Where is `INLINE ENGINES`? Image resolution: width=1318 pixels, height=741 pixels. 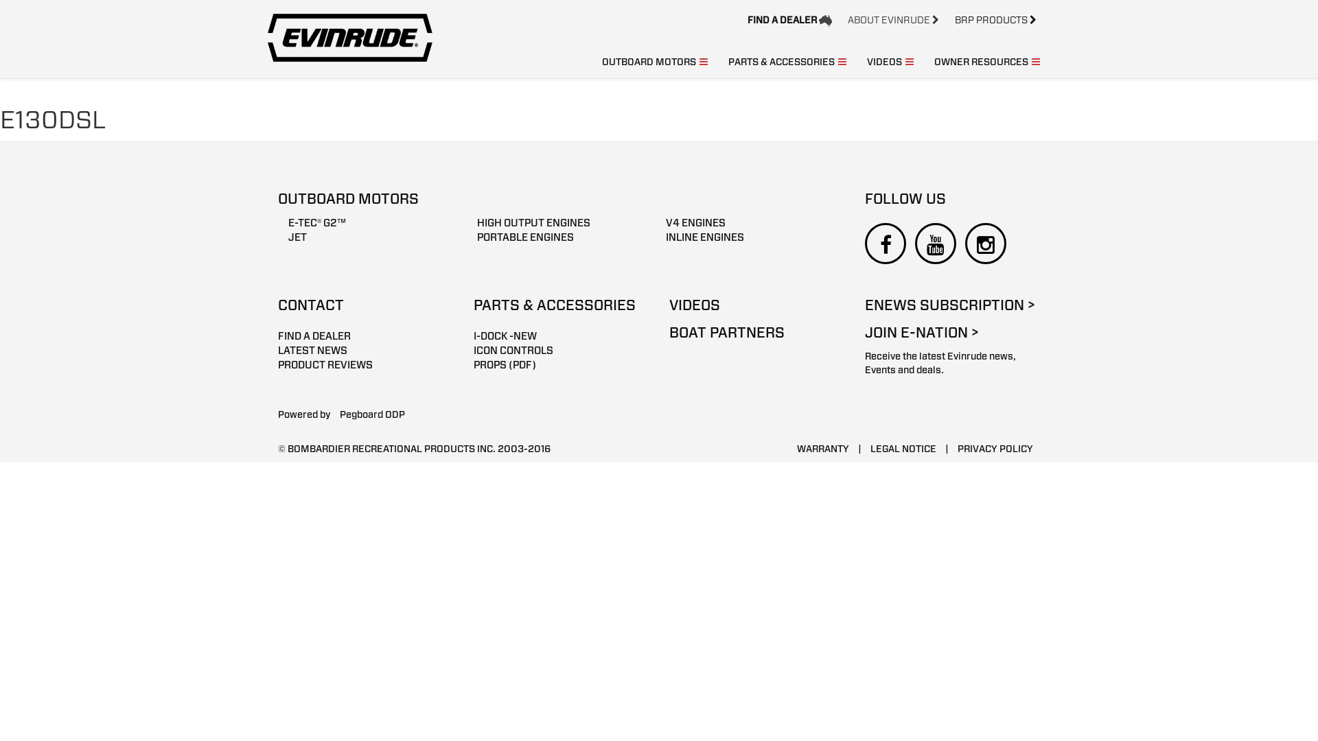 INLINE ENGINES is located at coordinates (750, 237).